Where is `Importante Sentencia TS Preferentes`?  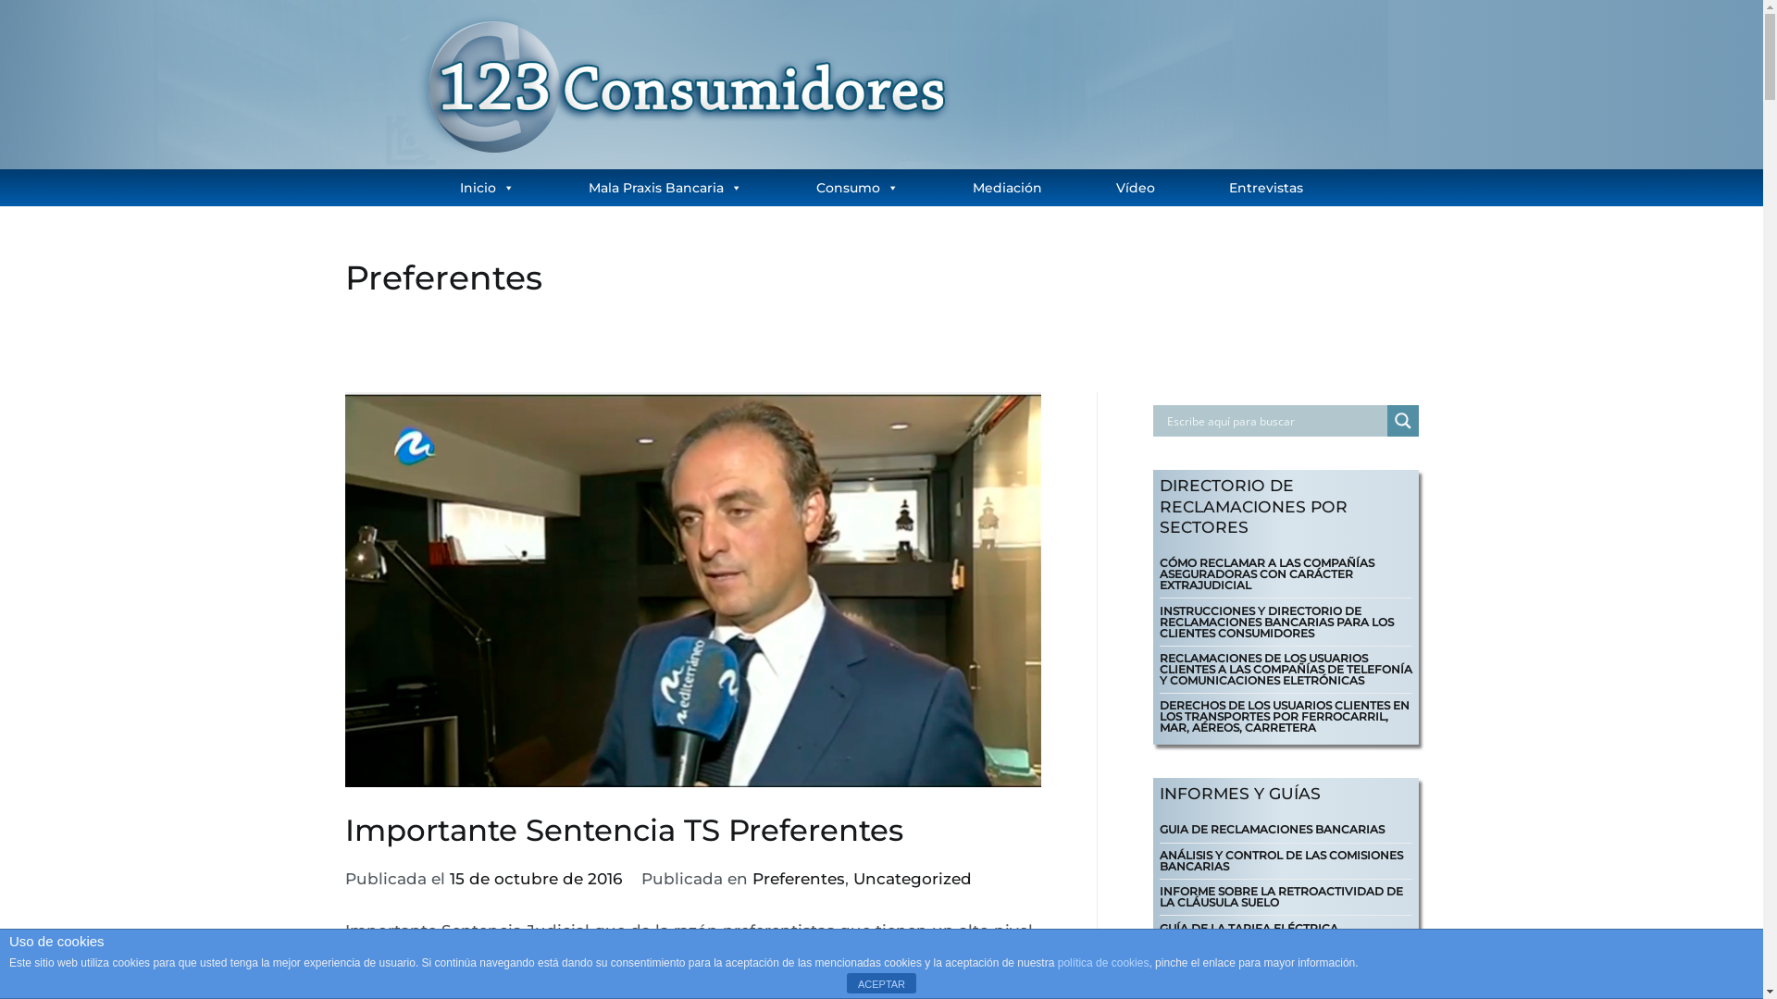 Importante Sentencia TS Preferentes is located at coordinates (624, 831).